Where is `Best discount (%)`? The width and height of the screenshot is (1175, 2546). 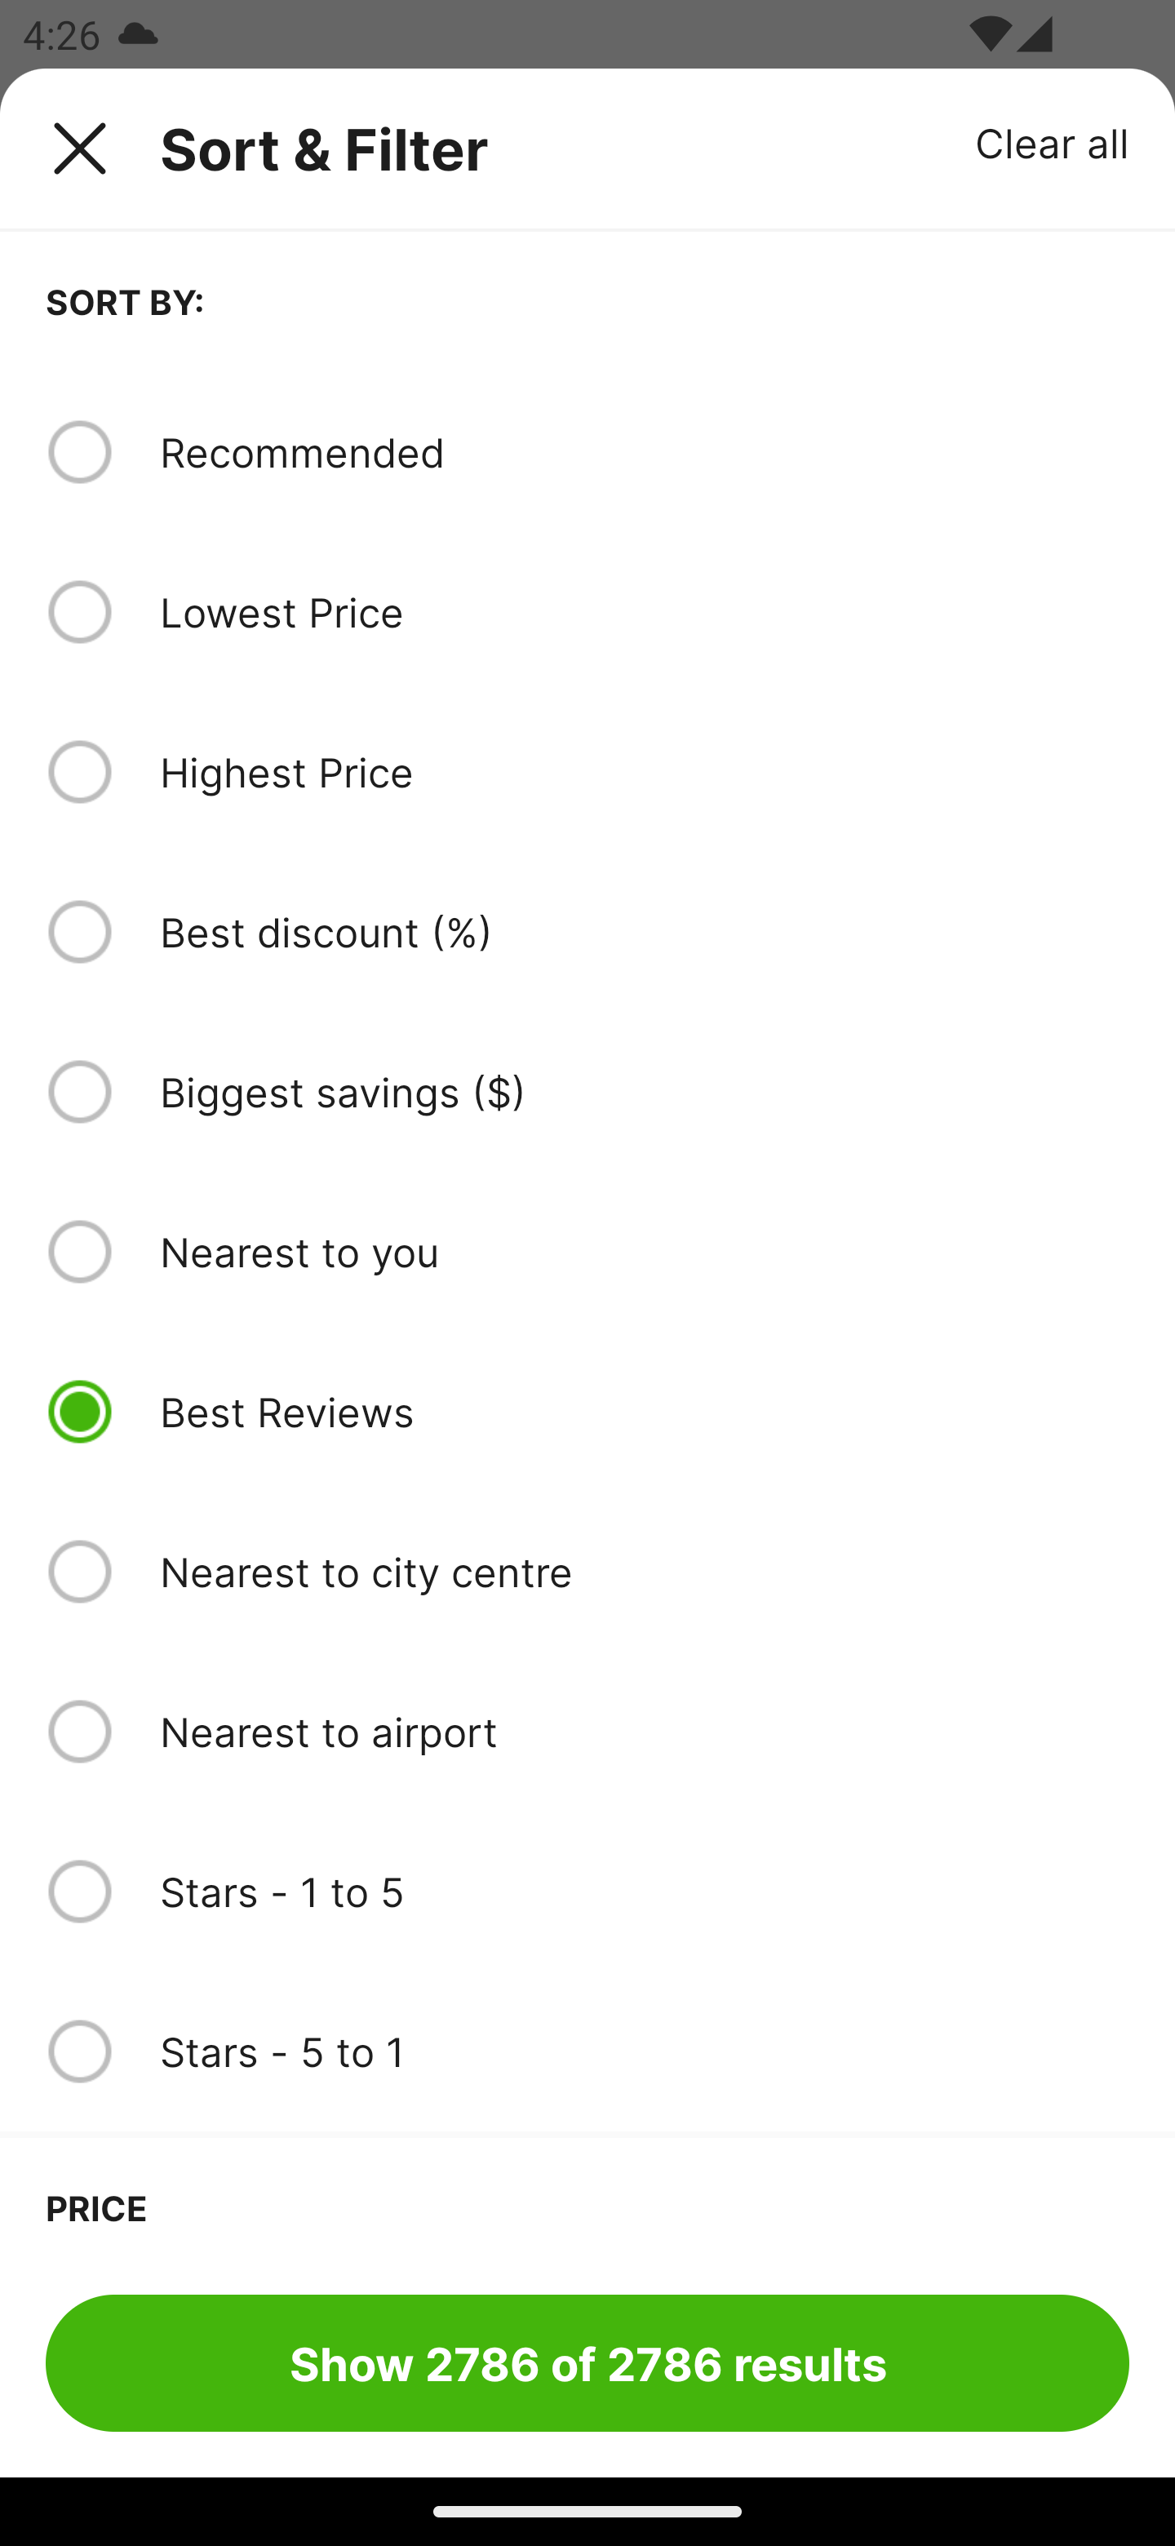
Best discount (%) is located at coordinates (644, 932).